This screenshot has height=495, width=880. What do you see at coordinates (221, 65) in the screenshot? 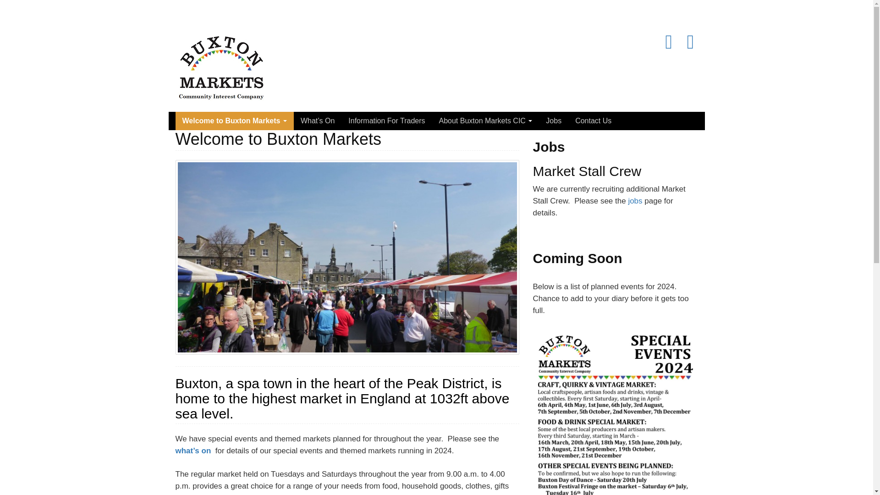
I see `Buxton Markets` at bounding box center [221, 65].